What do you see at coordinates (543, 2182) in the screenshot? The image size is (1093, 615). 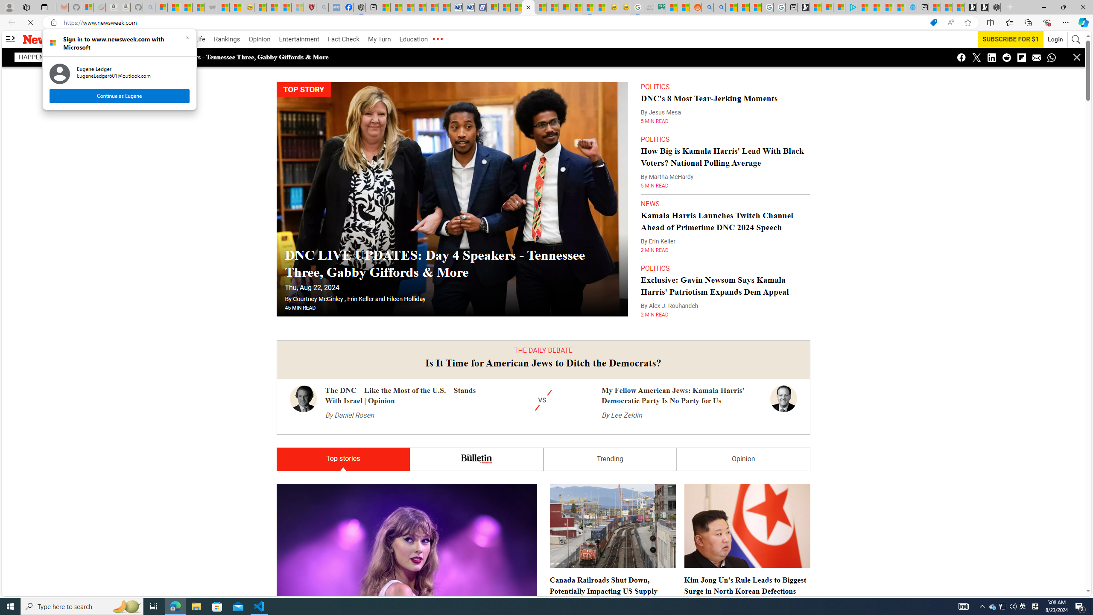 I see `Kamala Harris To Accept Democratic Nomination At DNC Day 4` at bounding box center [543, 2182].